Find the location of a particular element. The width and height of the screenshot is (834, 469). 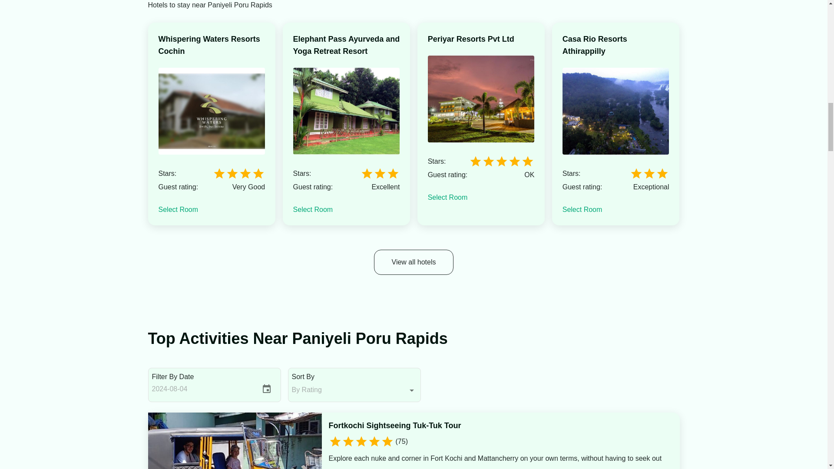

View all hotels is located at coordinates (414, 262).